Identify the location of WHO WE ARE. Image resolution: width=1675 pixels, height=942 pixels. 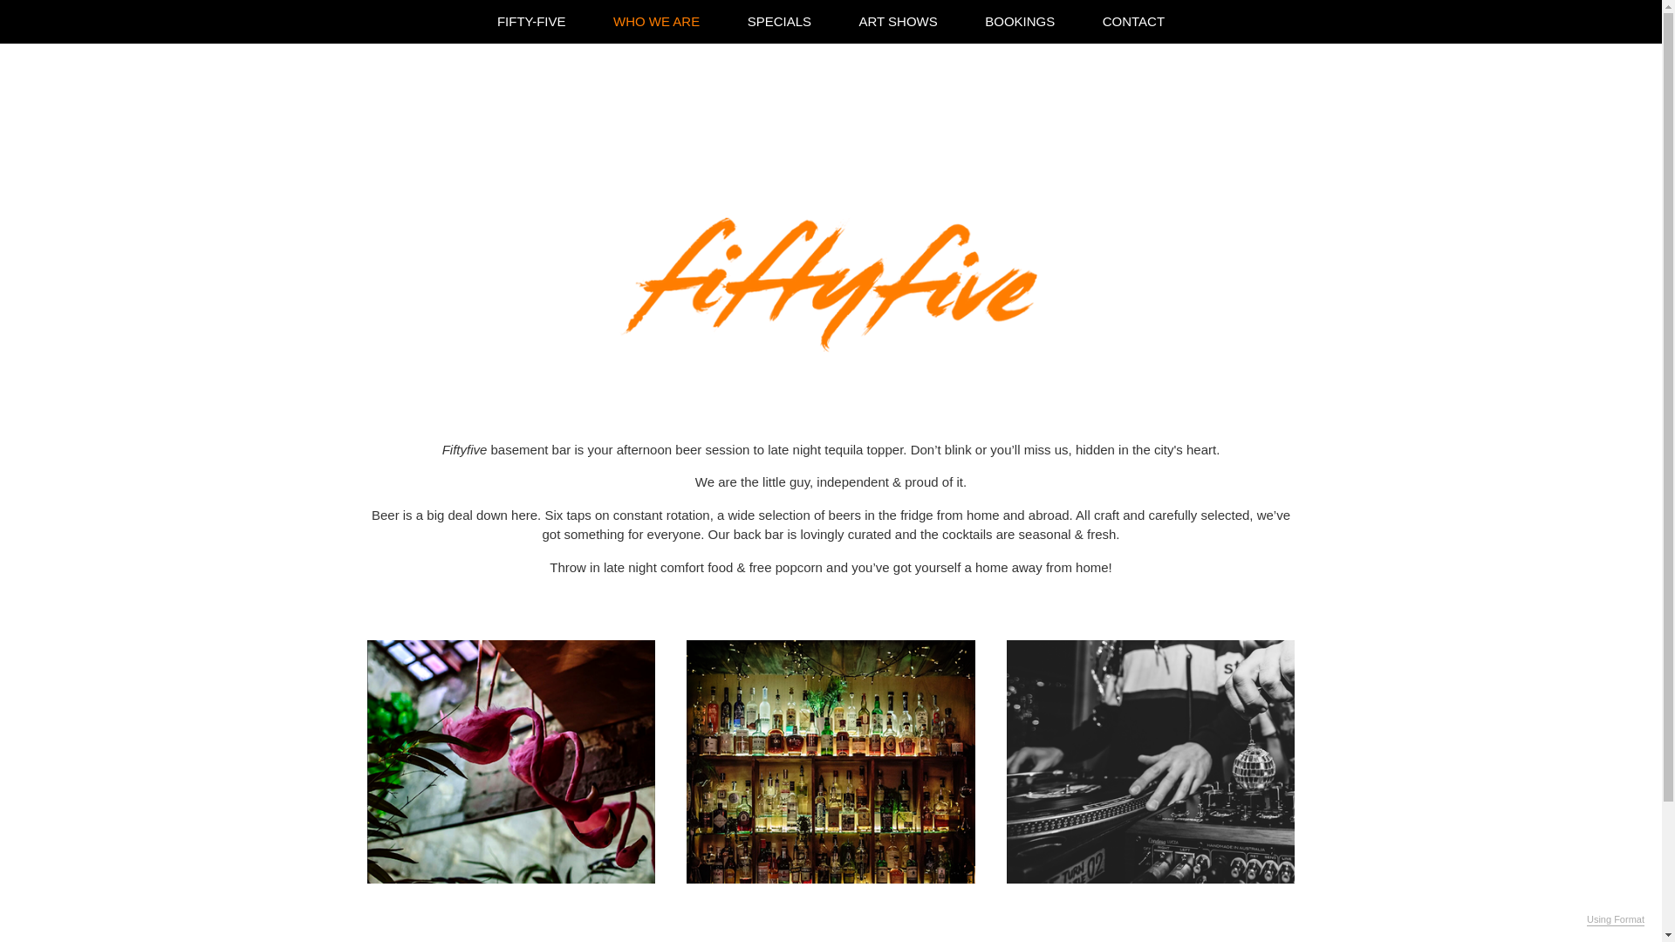
(656, 21).